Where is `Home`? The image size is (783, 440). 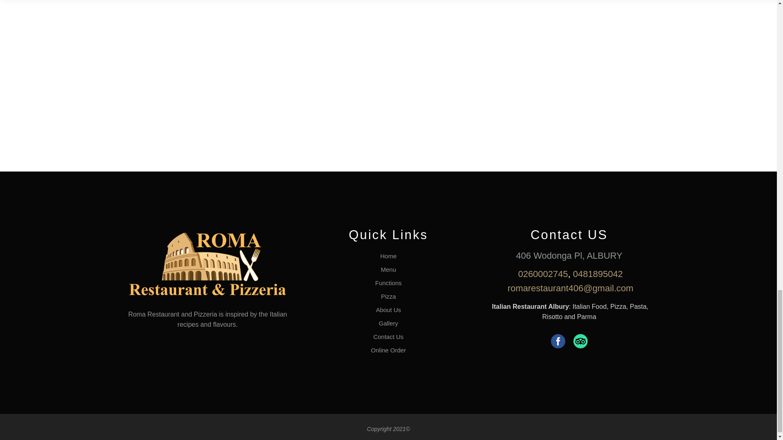 Home is located at coordinates (388, 256).